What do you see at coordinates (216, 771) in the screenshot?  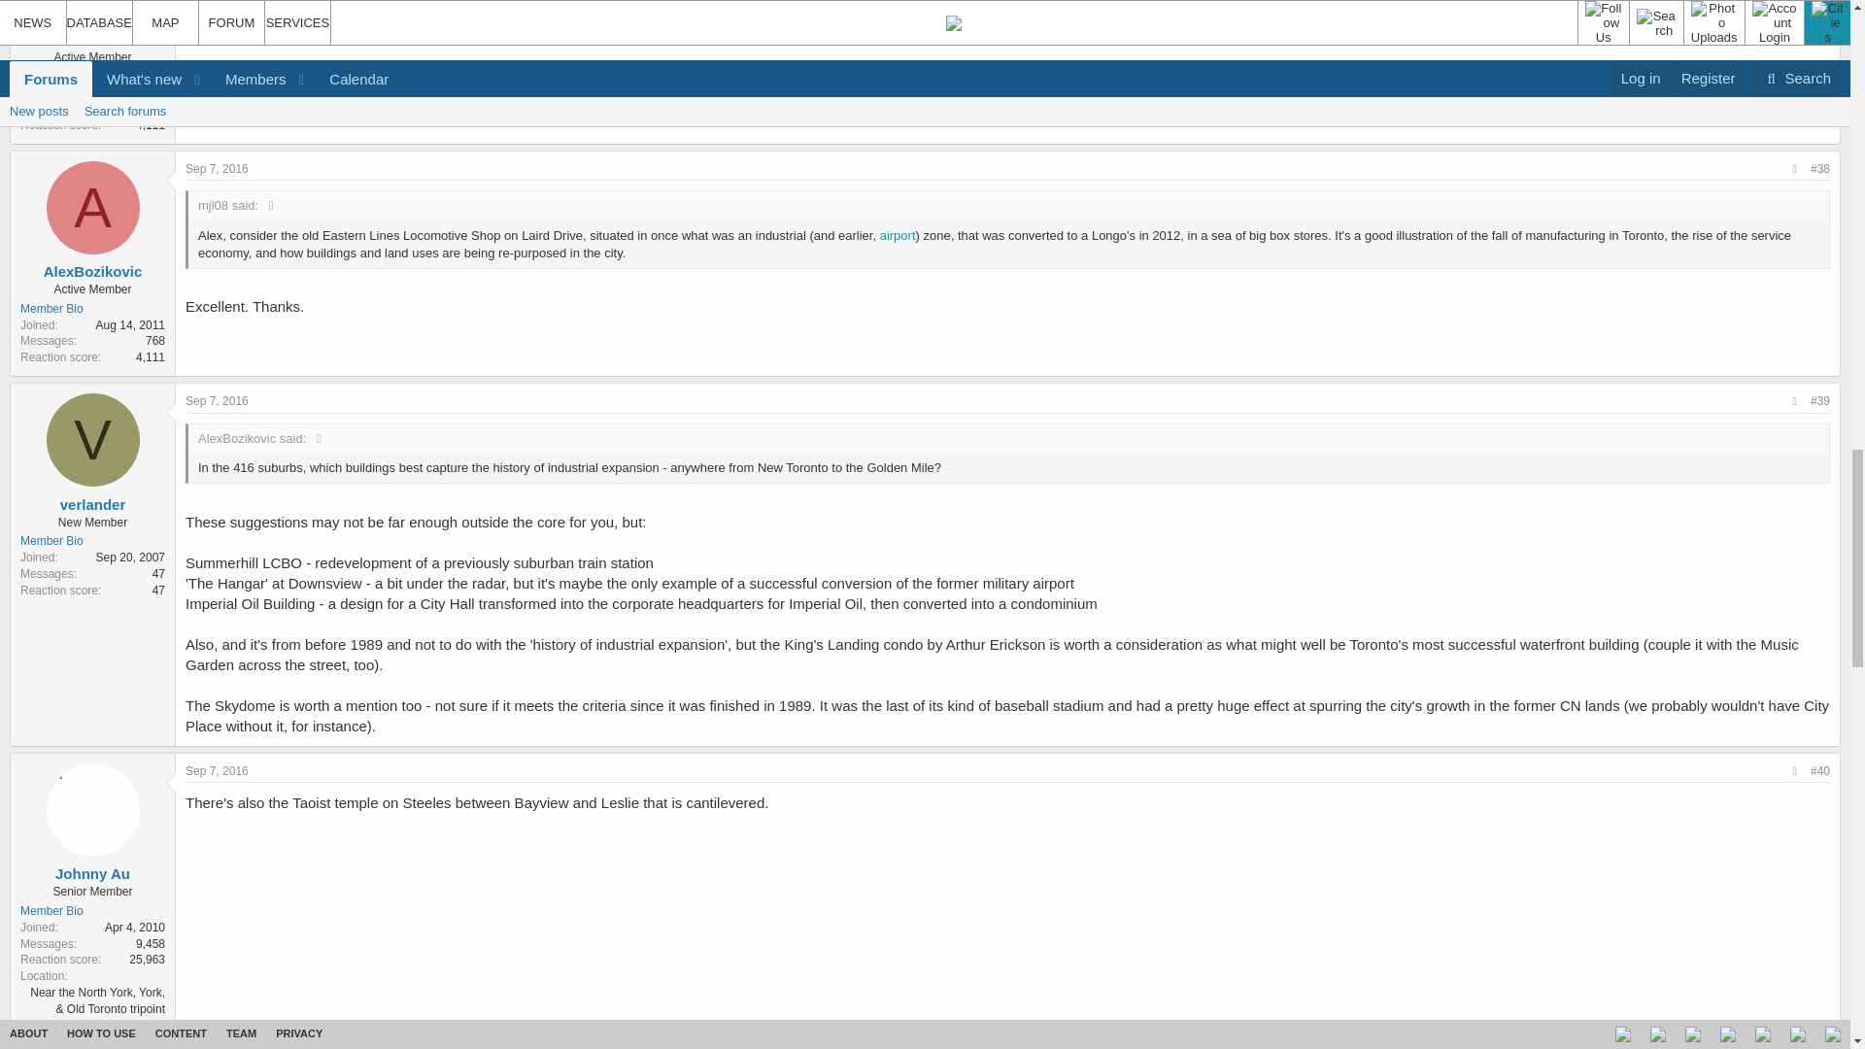 I see `Sep 7, 2016 at 8:03 PM` at bounding box center [216, 771].